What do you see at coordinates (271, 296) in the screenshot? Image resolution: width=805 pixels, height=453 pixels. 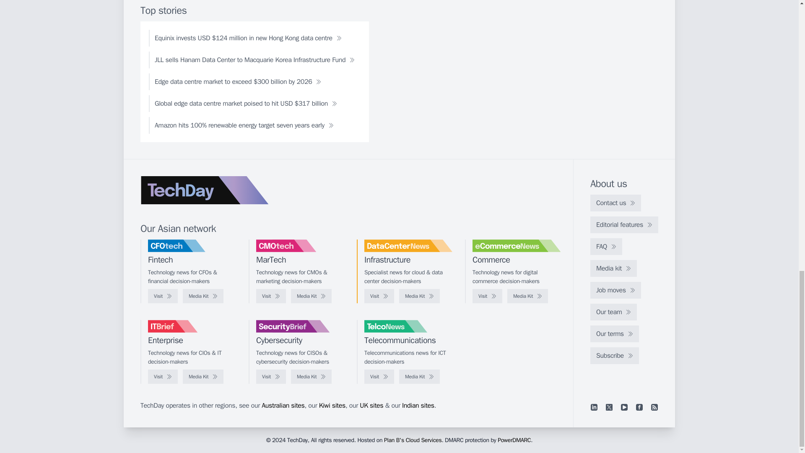 I see `Visit` at bounding box center [271, 296].